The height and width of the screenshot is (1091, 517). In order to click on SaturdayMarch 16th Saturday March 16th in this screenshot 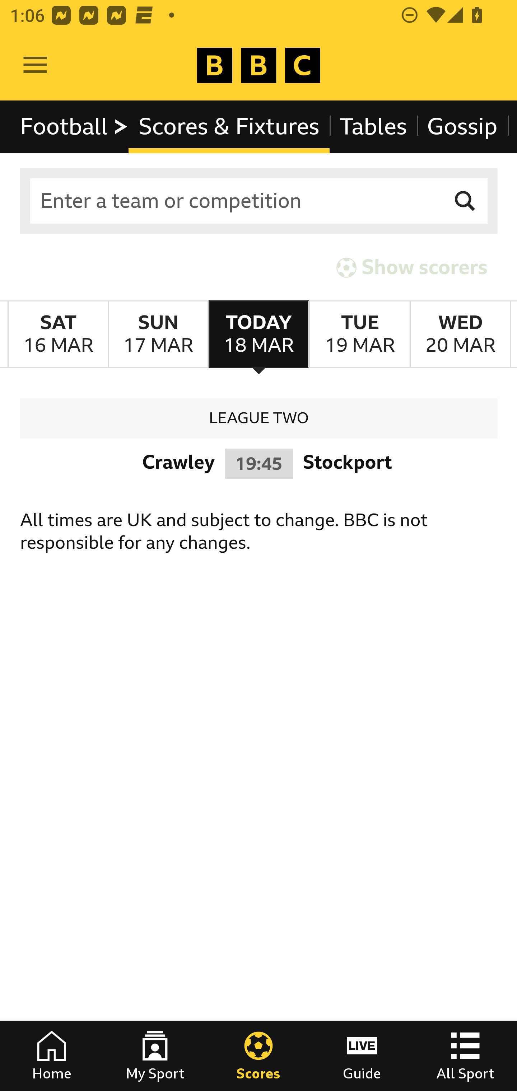, I will do `click(58, 334)`.